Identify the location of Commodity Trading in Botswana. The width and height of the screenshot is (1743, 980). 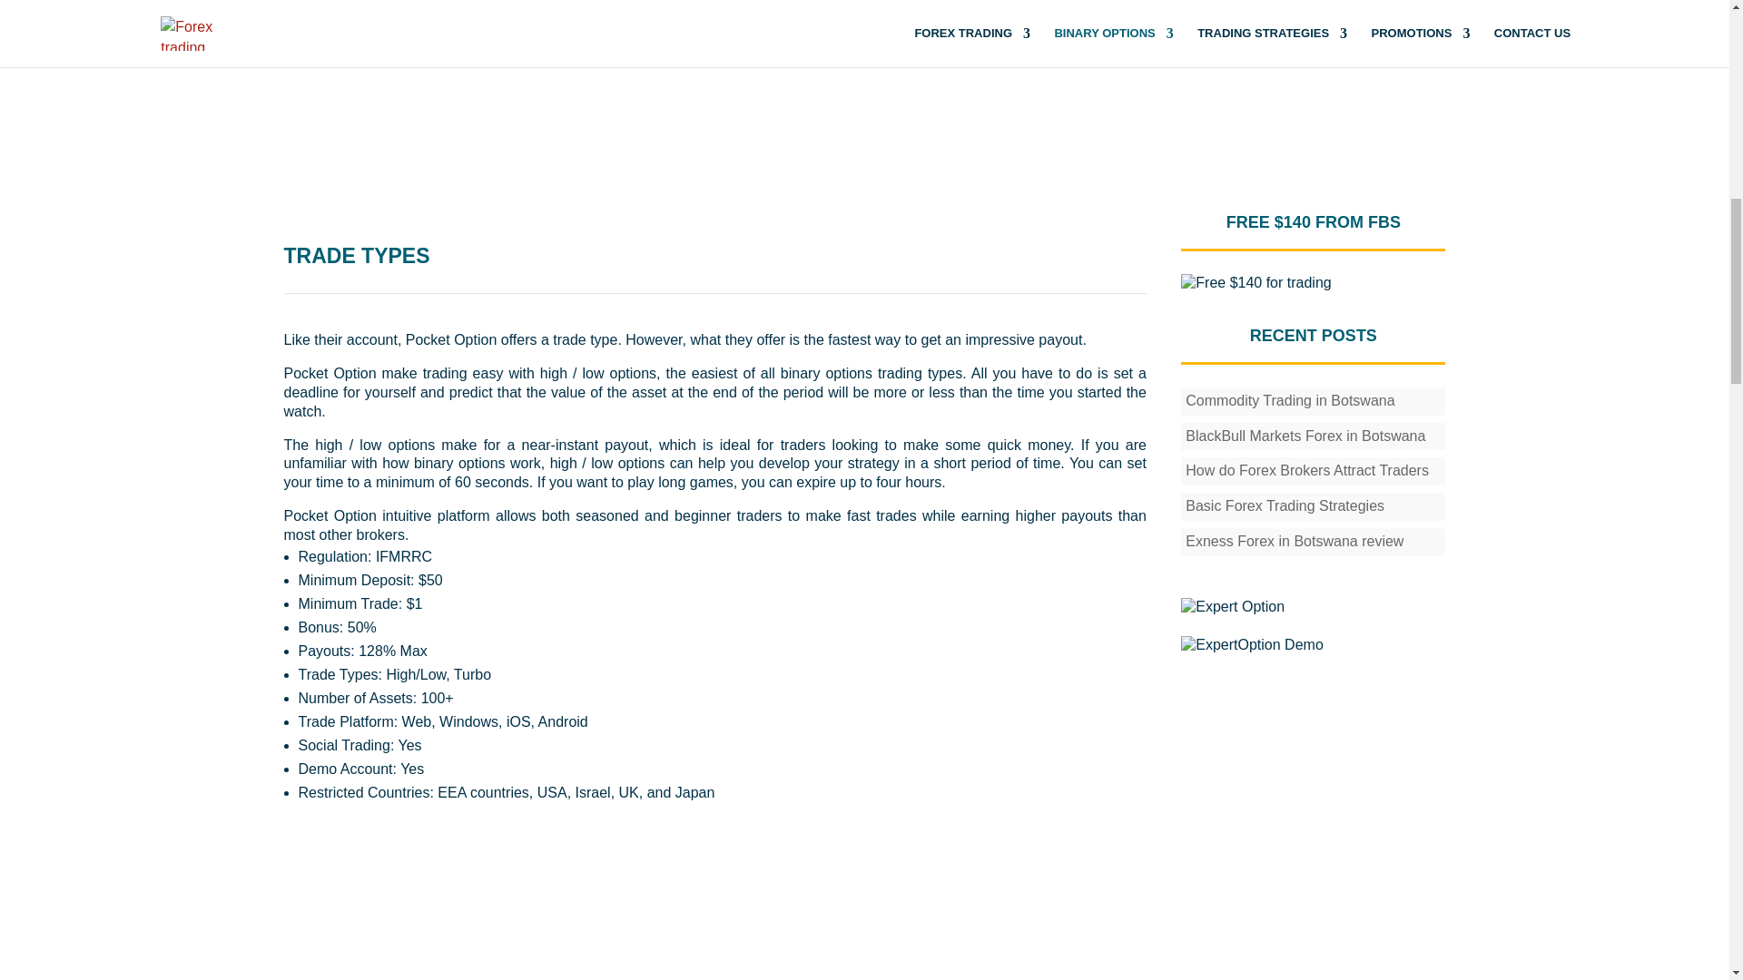
(1289, 401).